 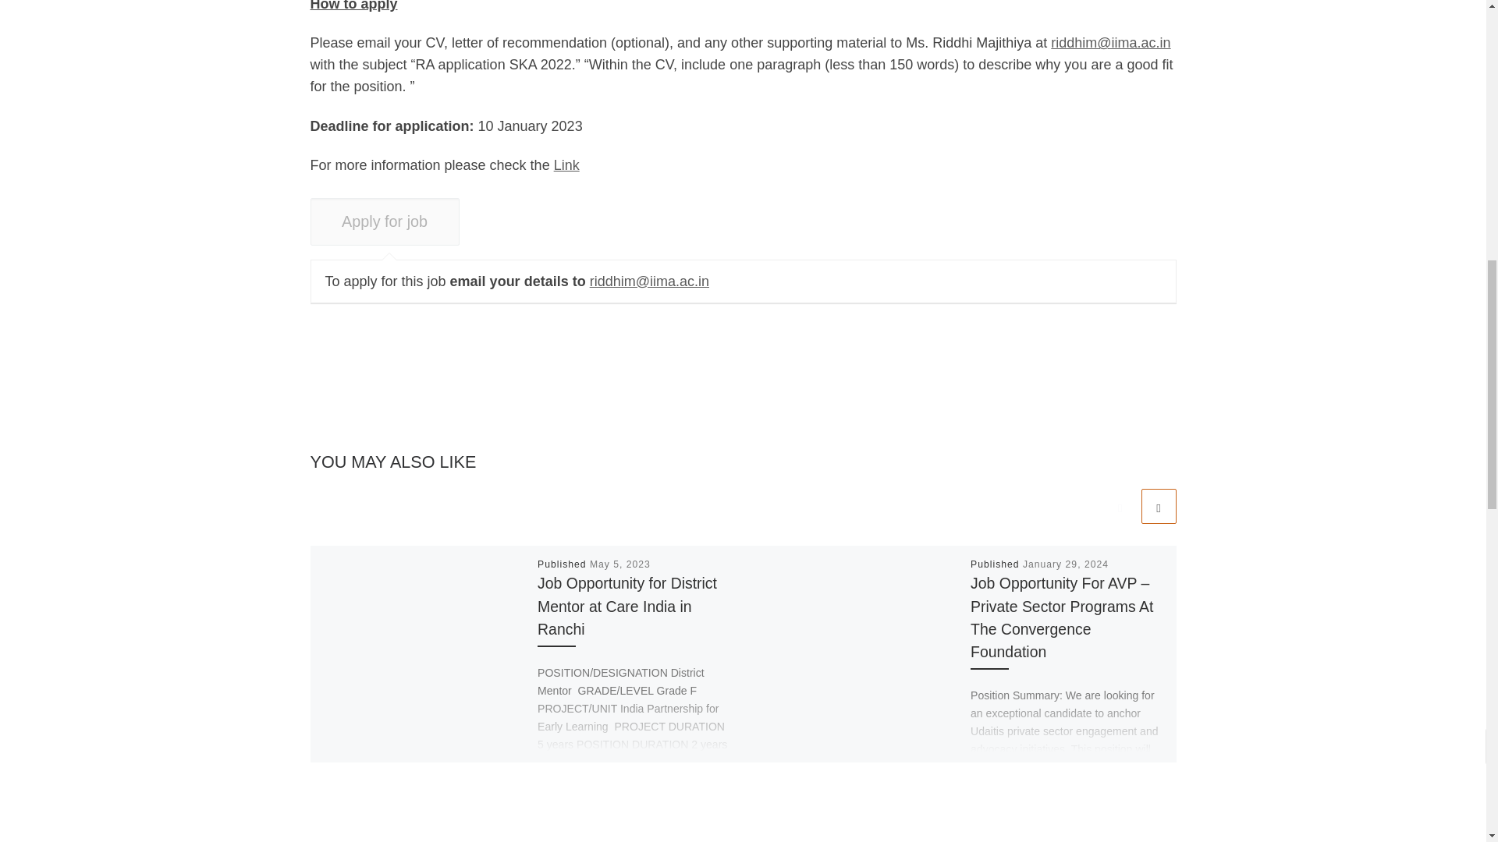 I want to click on Previous related articles, so click(x=1120, y=506).